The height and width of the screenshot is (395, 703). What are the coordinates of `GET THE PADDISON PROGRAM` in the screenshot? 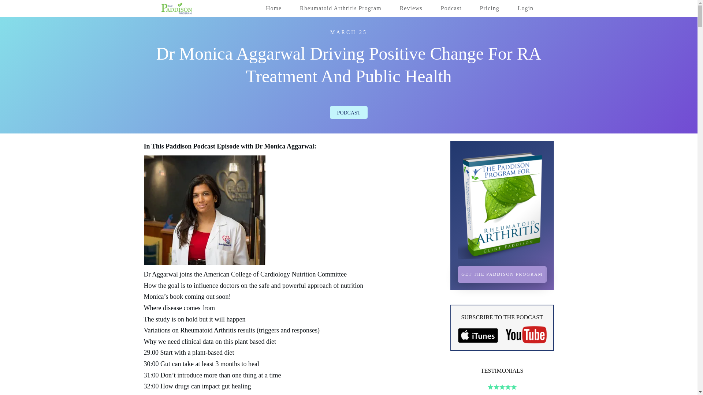 It's located at (502, 274).